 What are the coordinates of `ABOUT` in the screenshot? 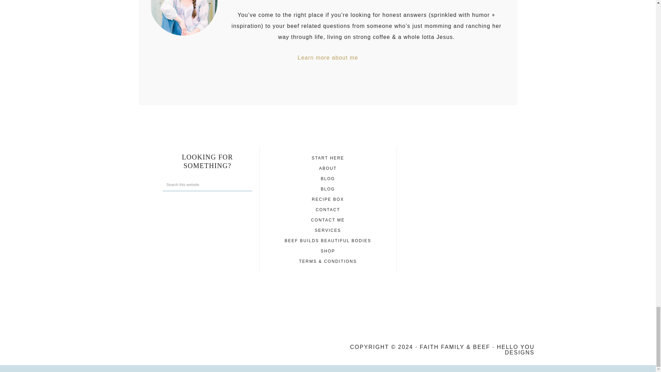 It's located at (328, 168).